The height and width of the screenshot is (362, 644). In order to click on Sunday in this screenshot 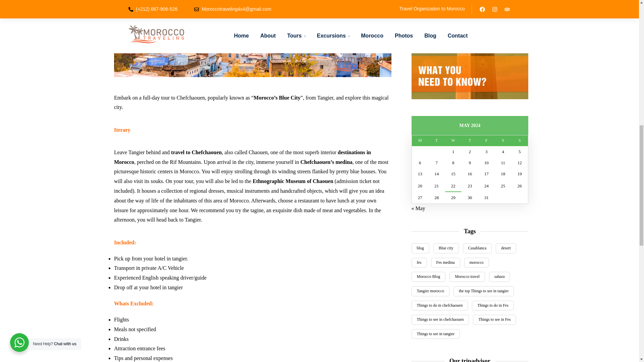, I will do `click(520, 141)`.